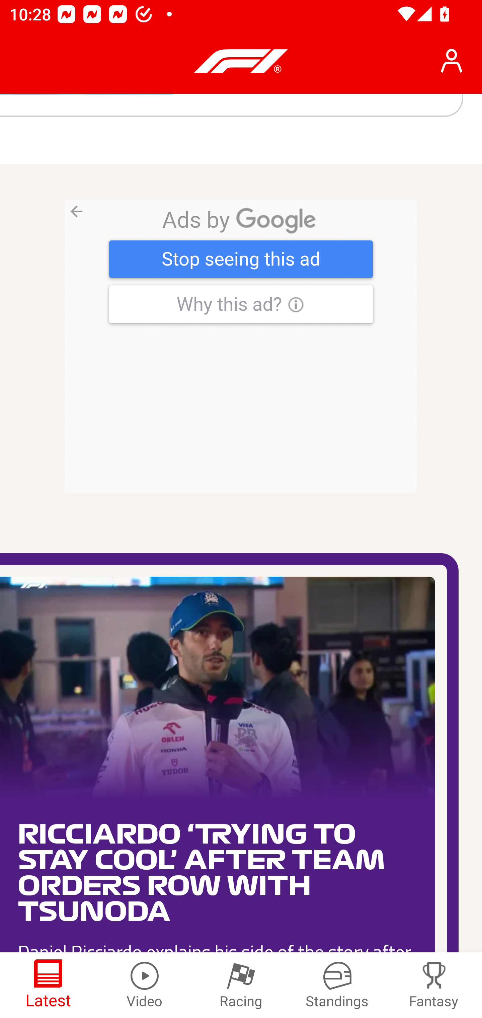 The height and width of the screenshot is (1018, 482). Describe the element at coordinates (337, 985) in the screenshot. I see `Standings` at that location.